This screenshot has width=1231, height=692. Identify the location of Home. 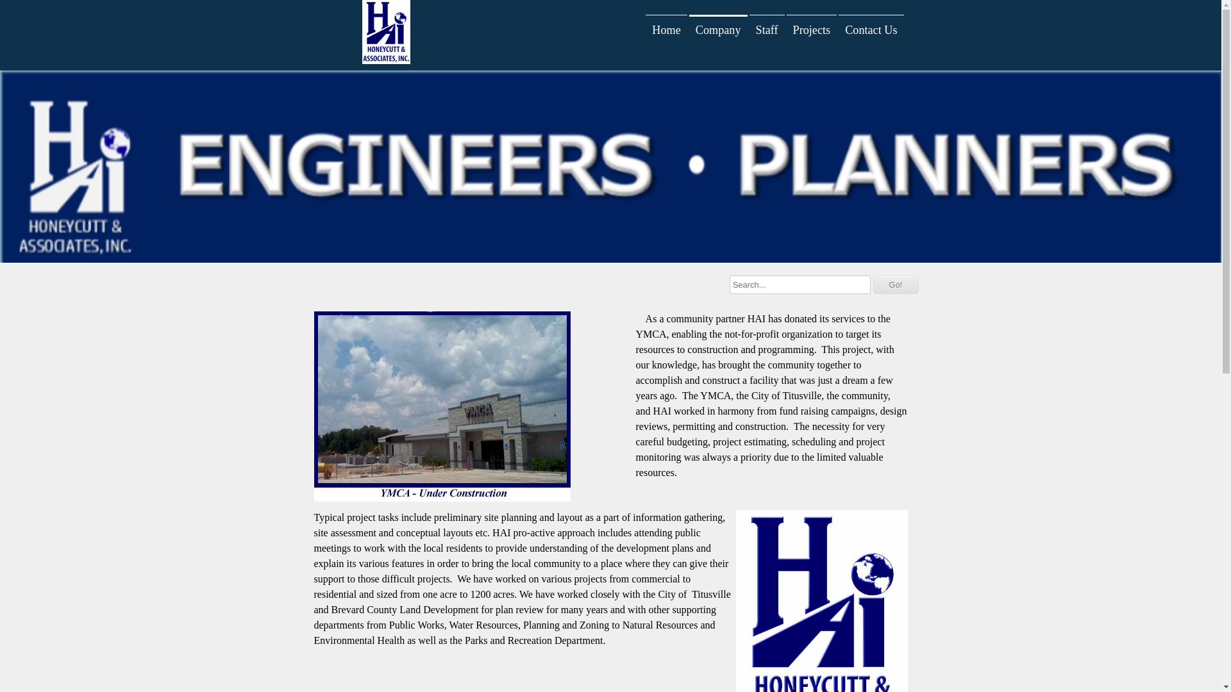
(666, 30).